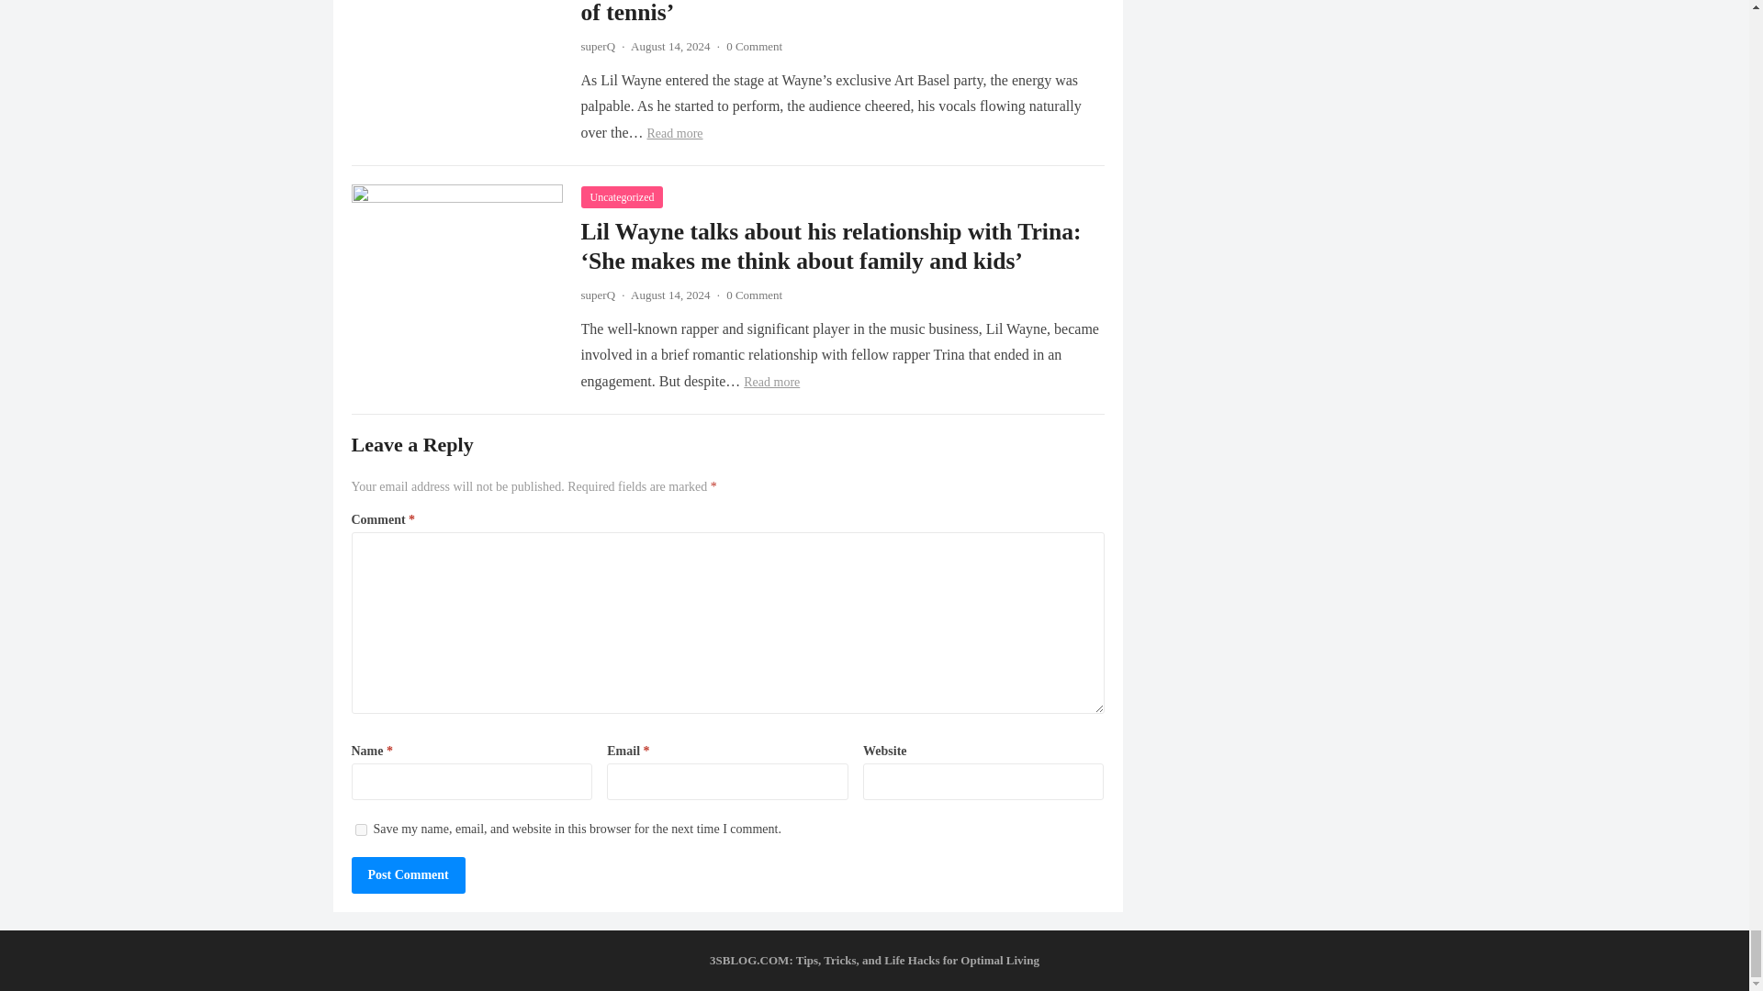 This screenshot has width=1763, height=991. Describe the element at coordinates (597, 46) in the screenshot. I see `Posts by superQ` at that location.